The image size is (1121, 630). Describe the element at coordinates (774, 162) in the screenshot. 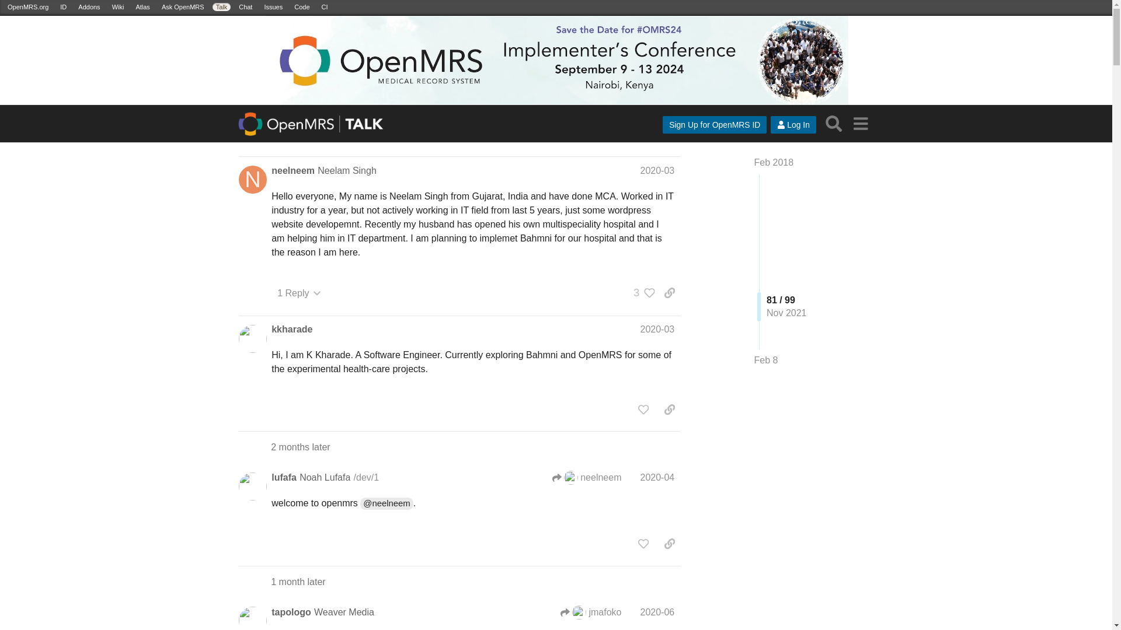

I see `Feb 2018` at that location.